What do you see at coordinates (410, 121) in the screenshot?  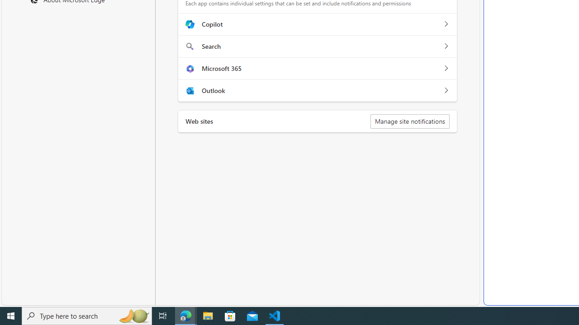 I see `Manage site notifications` at bounding box center [410, 121].